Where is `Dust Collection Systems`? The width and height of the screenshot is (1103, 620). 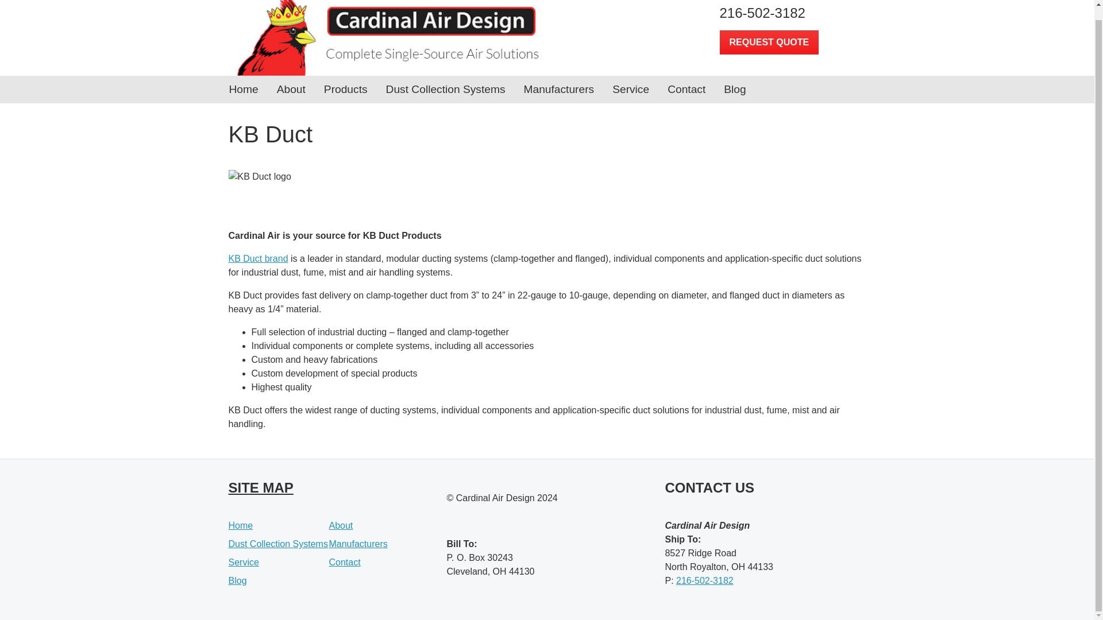 Dust Collection Systems is located at coordinates (446, 90).